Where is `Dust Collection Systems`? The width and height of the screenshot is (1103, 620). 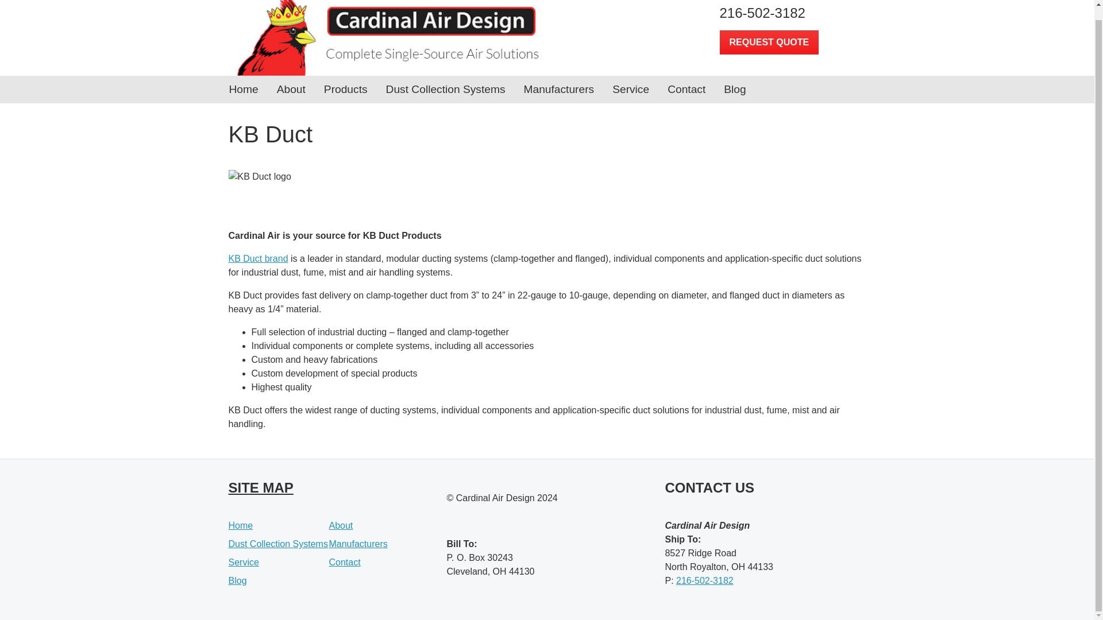 Dust Collection Systems is located at coordinates (446, 90).